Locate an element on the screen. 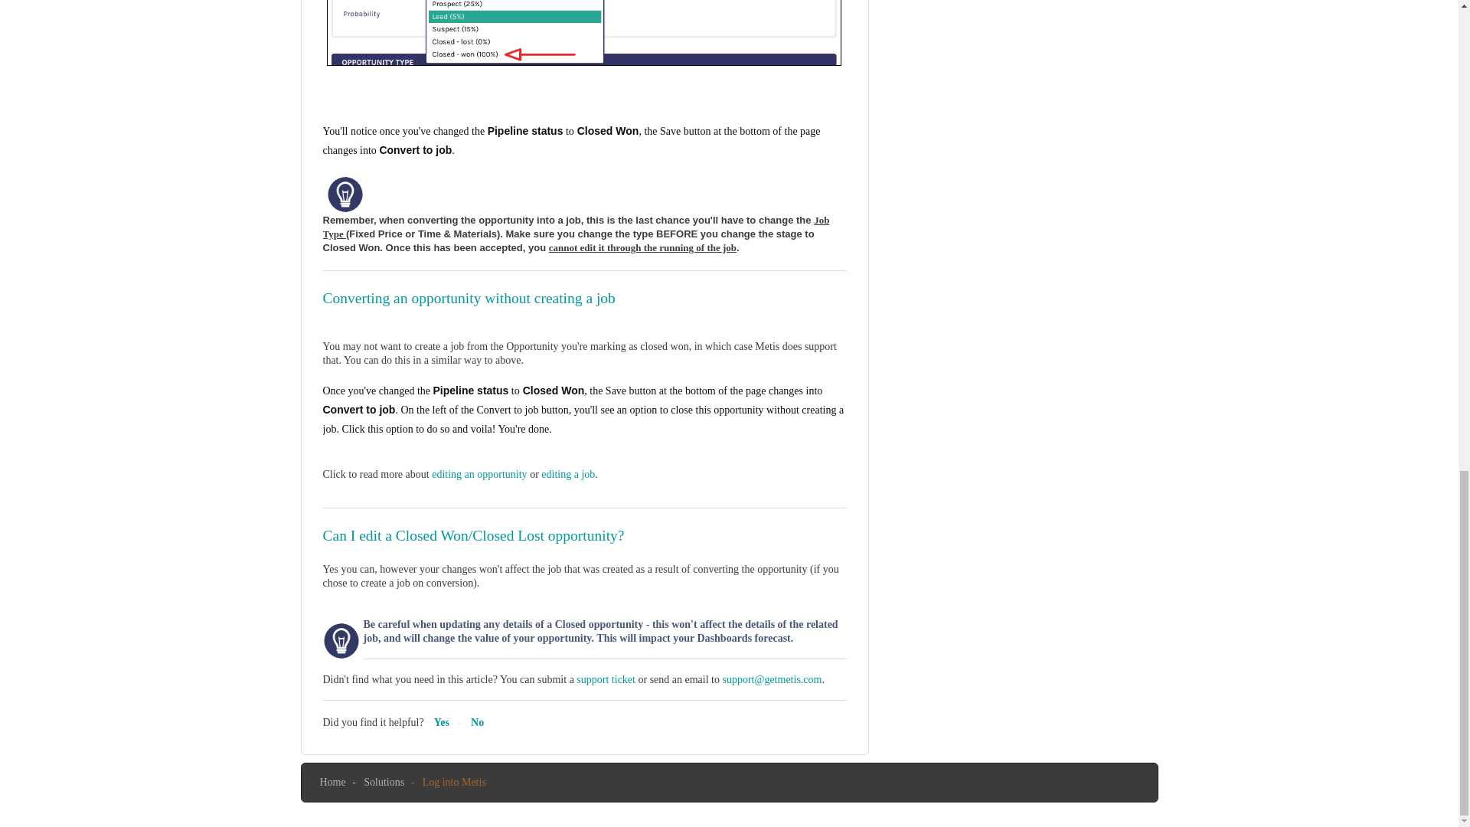 The image size is (1470, 827). editing a job is located at coordinates (568, 475).